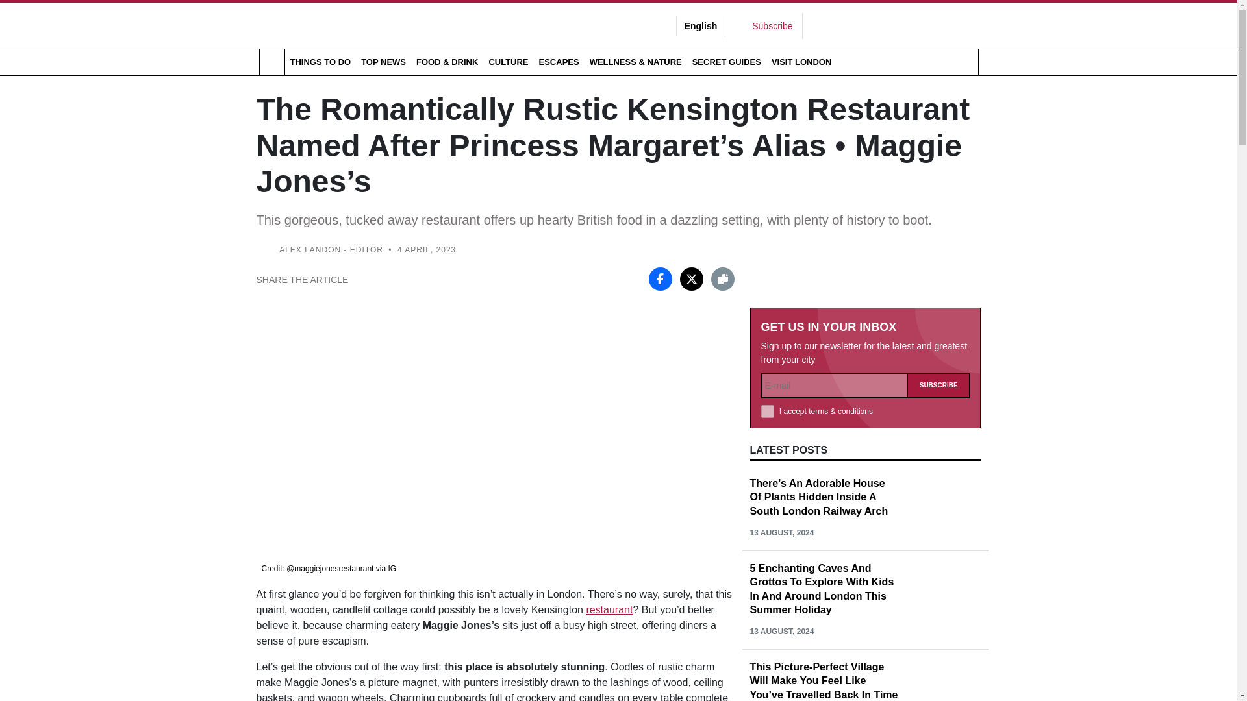 The image size is (1247, 701). Describe the element at coordinates (768, 412) in the screenshot. I see `1` at that location.